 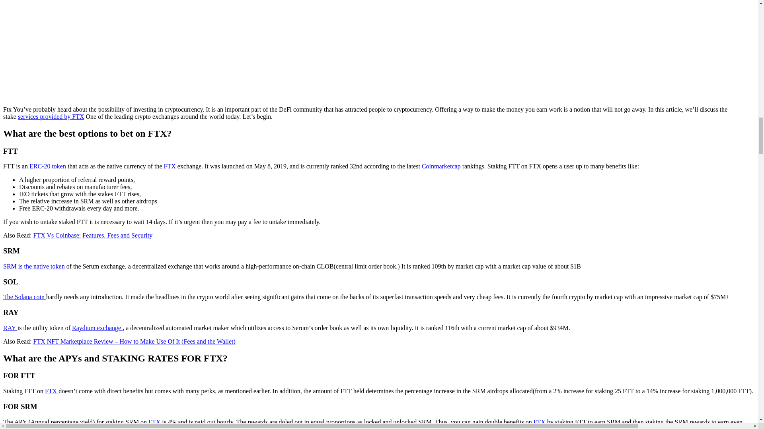 I want to click on Raydium exchange , so click(x=97, y=327).